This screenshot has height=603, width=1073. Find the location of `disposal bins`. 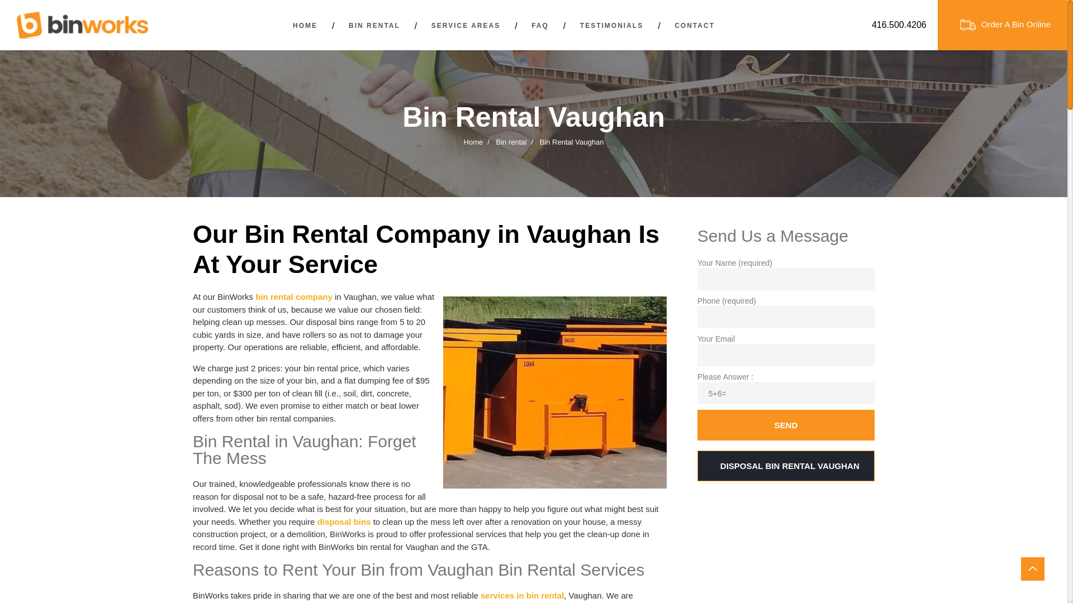

disposal bins is located at coordinates (344, 523).